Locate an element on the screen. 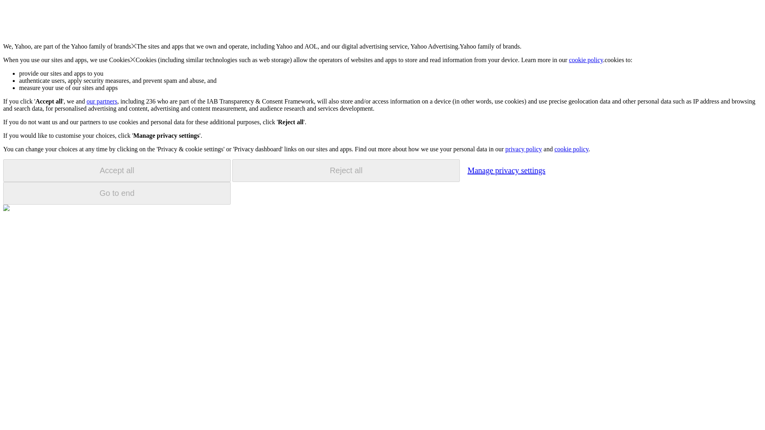  privacy policy is located at coordinates (523, 149).